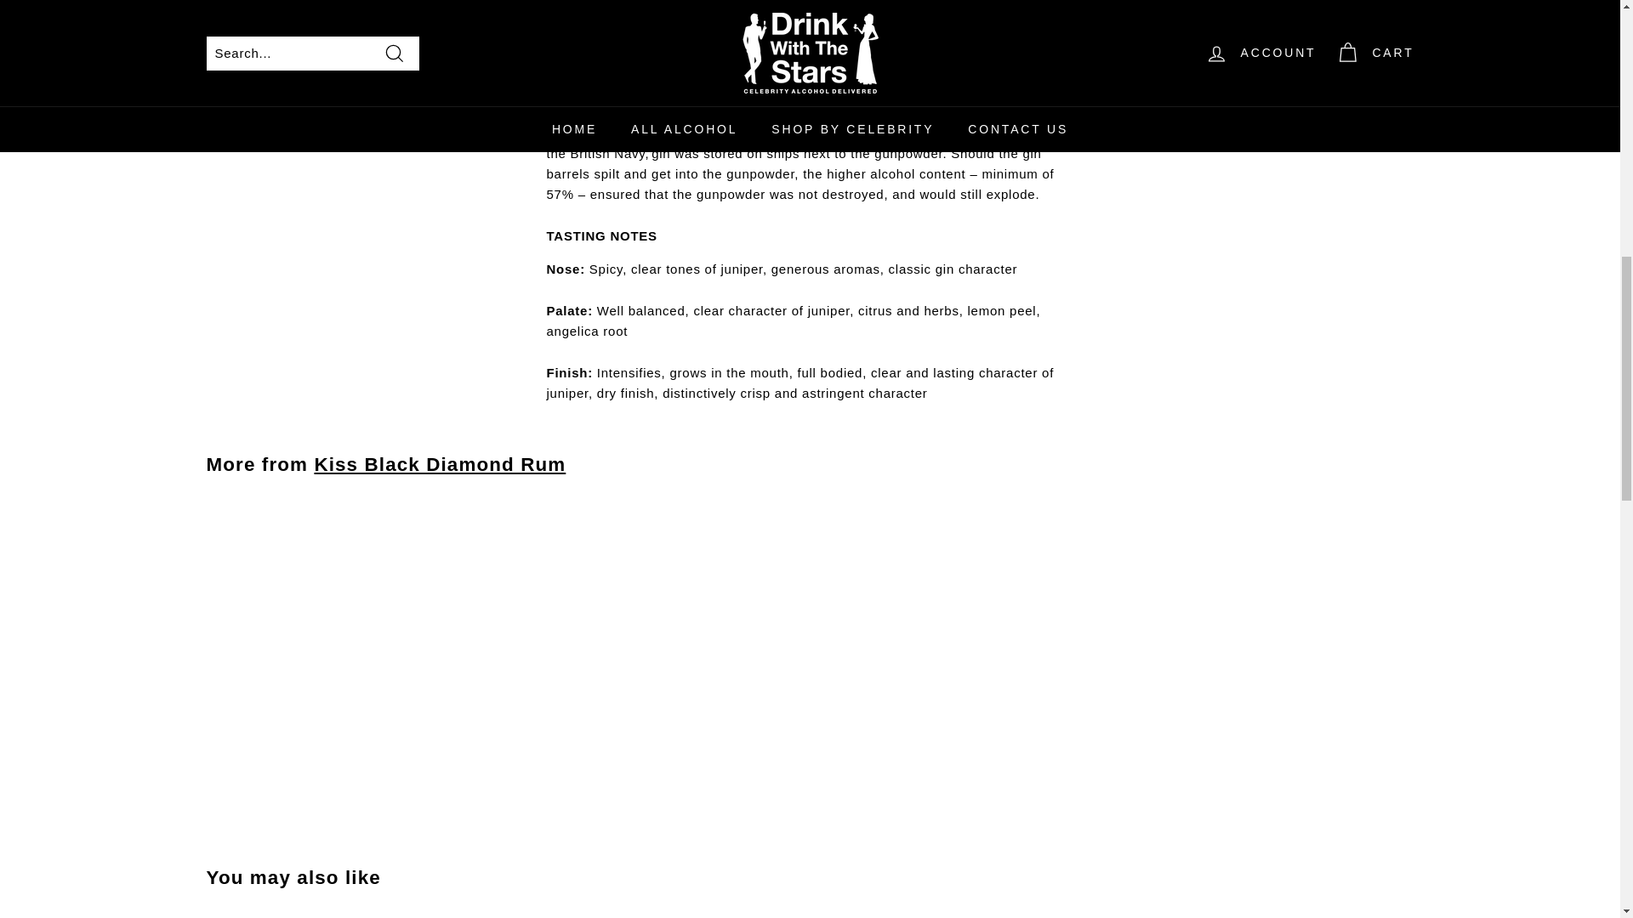 The width and height of the screenshot is (1633, 918). Describe the element at coordinates (439, 464) in the screenshot. I see `Kiss Black Diamond Rum` at that location.